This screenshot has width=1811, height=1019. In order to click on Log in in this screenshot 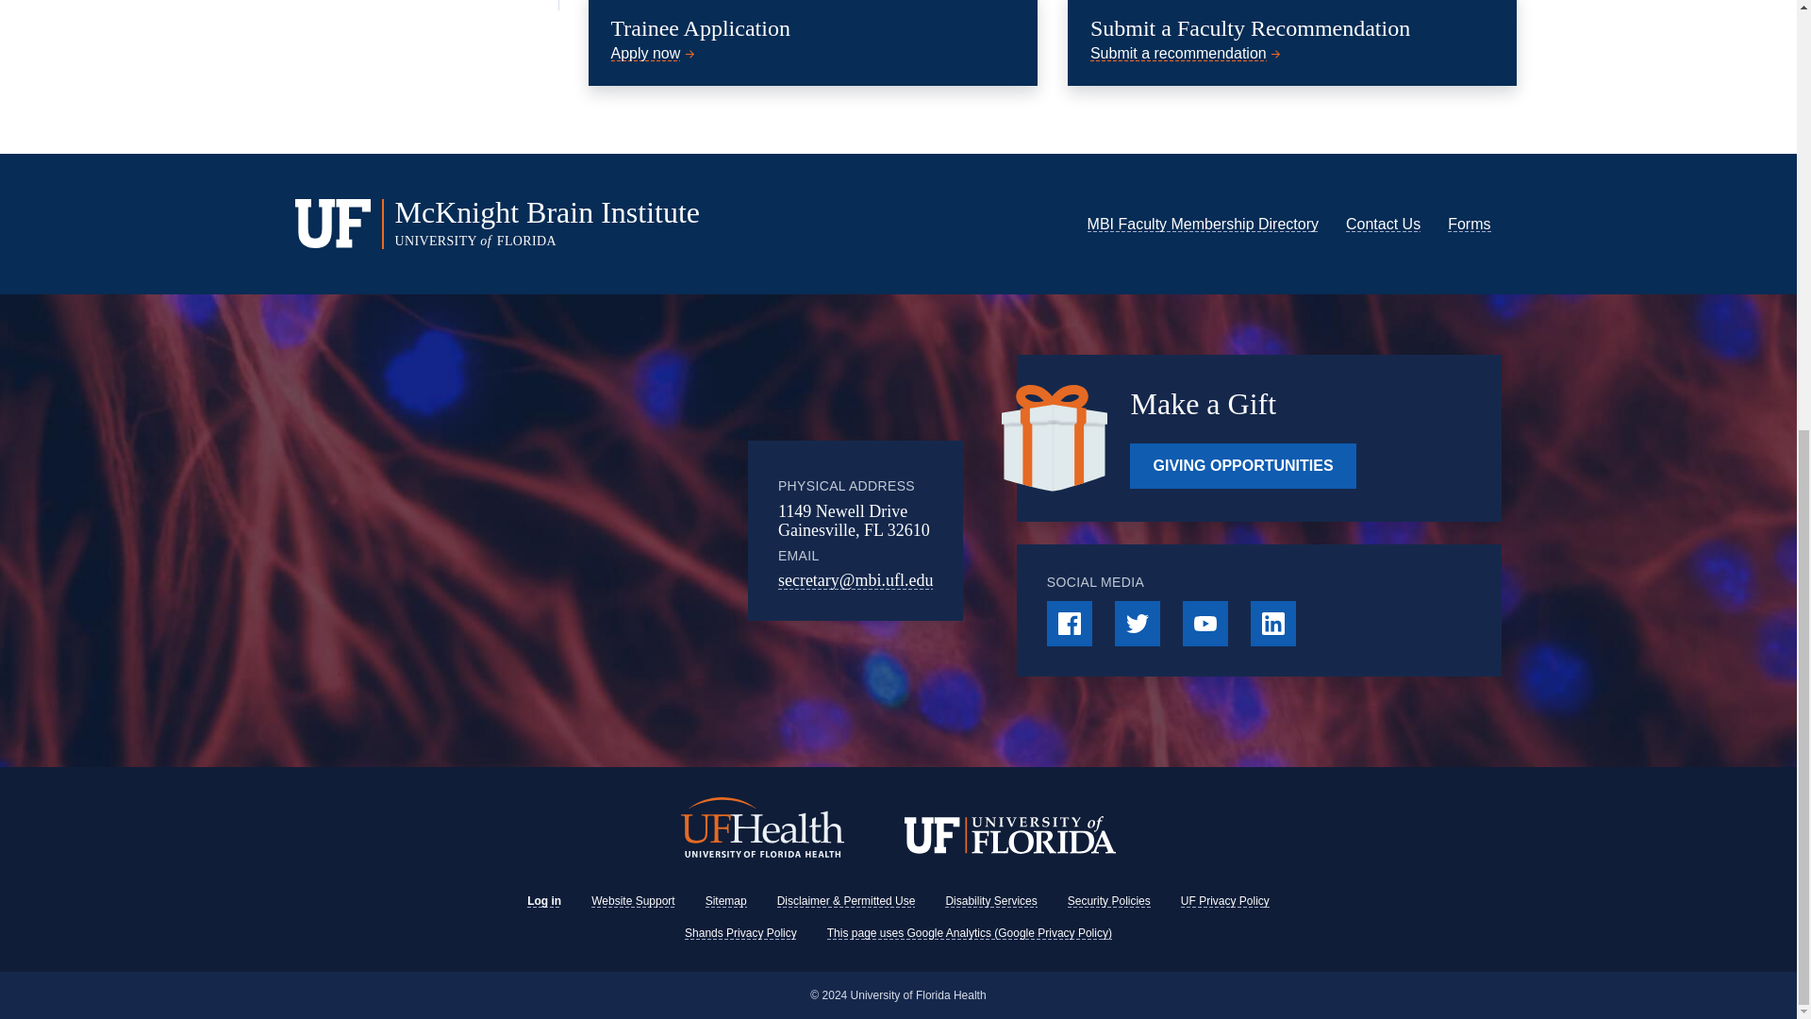, I will do `click(543, 901)`.